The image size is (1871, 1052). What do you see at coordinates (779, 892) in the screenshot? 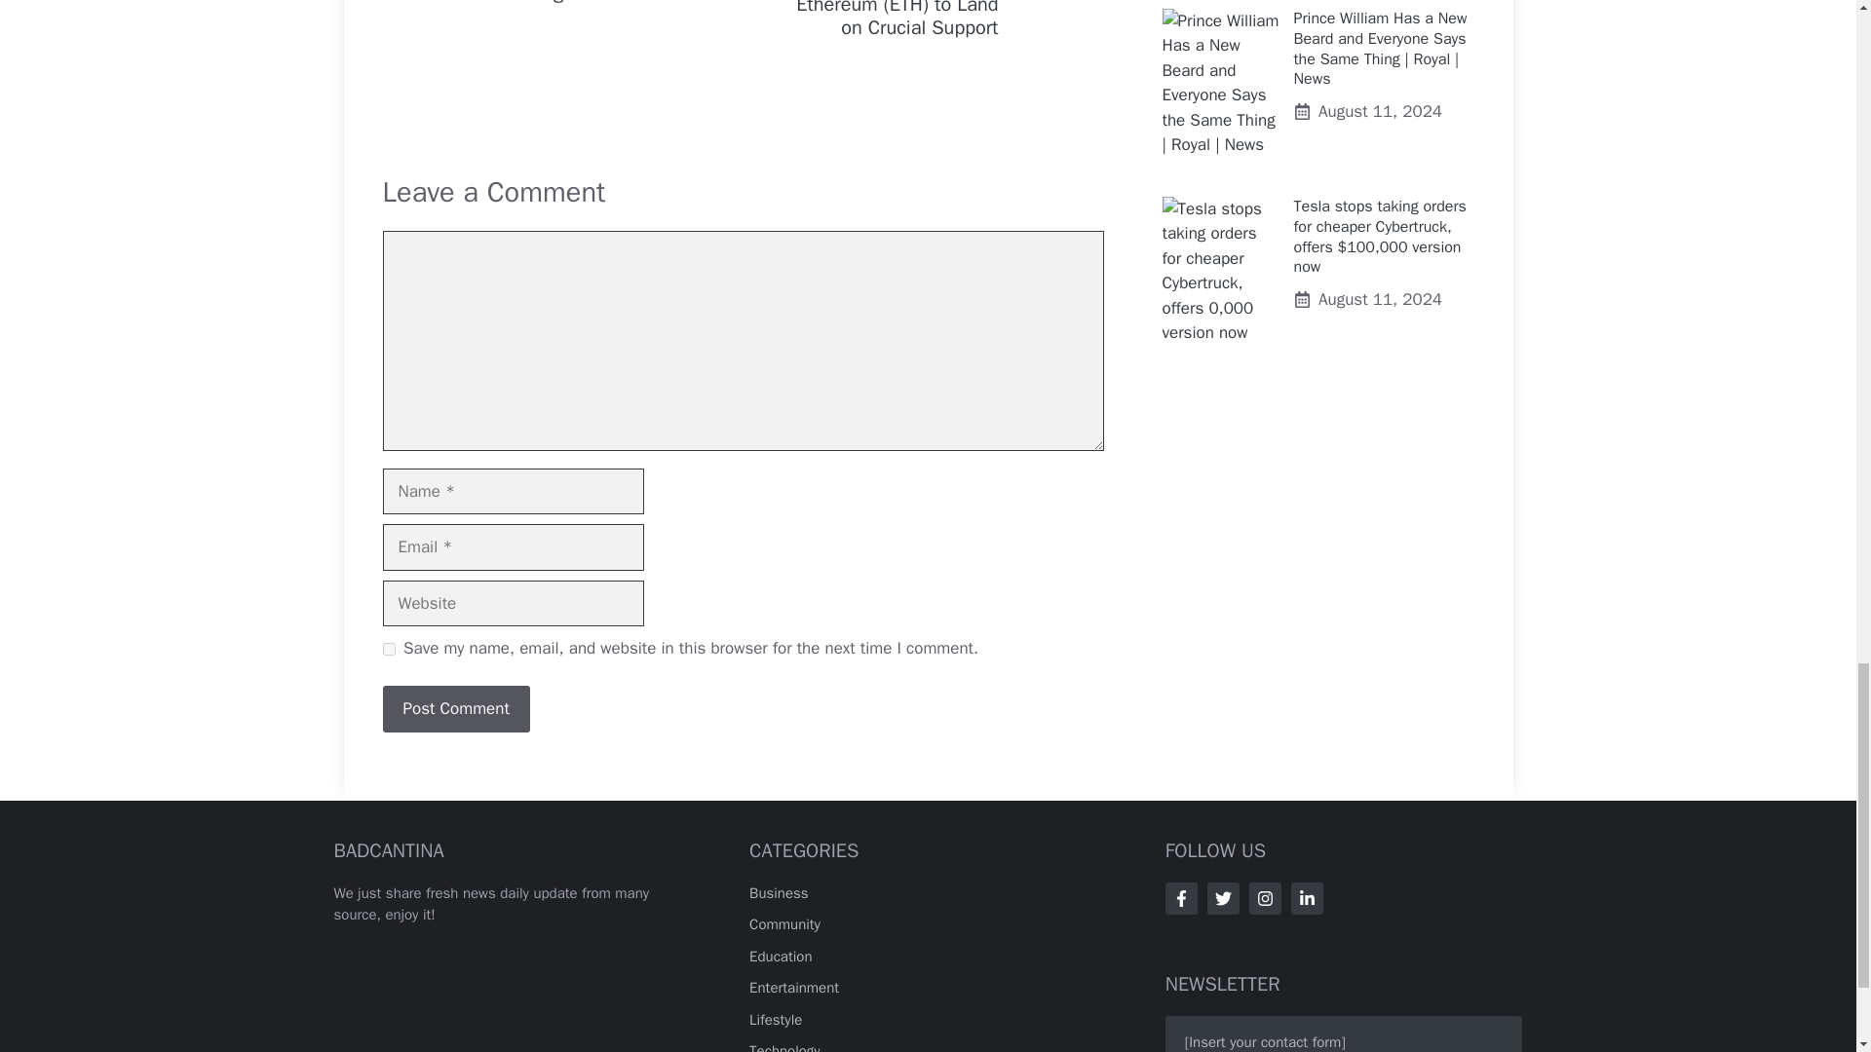
I see `Business` at bounding box center [779, 892].